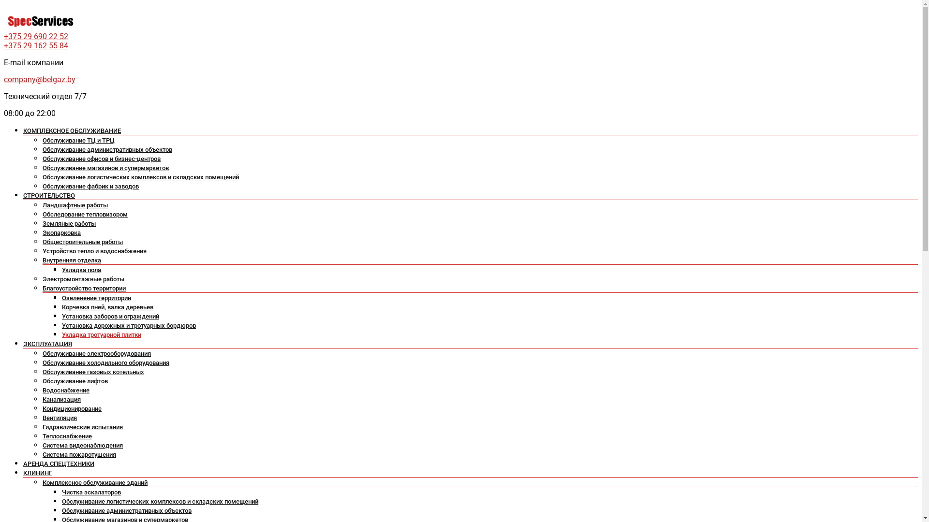 This screenshot has width=929, height=522. What do you see at coordinates (40, 79) in the screenshot?
I see `company@belgaz.by` at bounding box center [40, 79].